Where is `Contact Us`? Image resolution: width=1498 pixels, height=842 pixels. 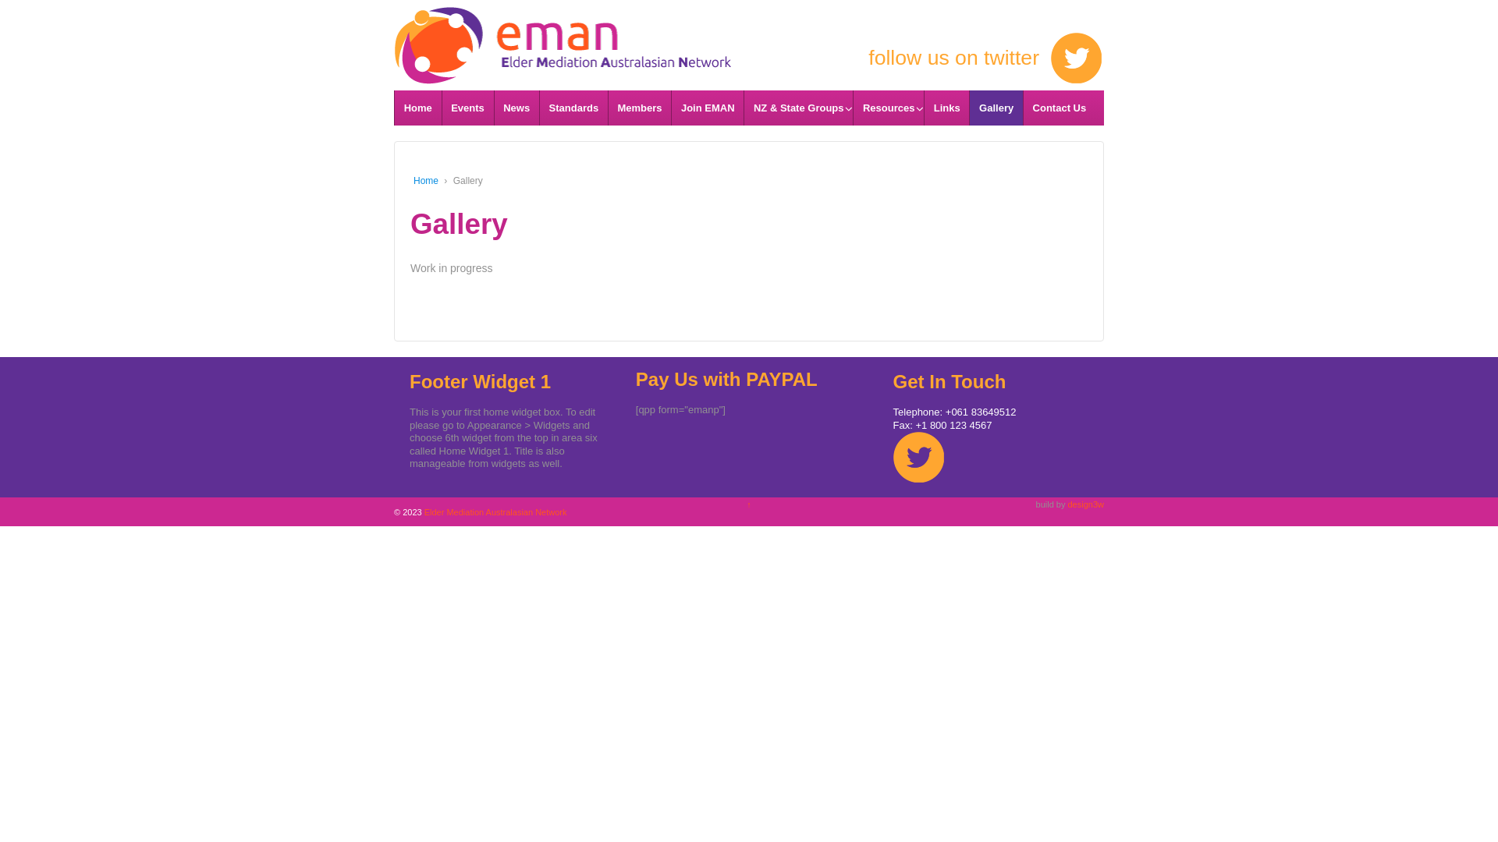 Contact Us is located at coordinates (1060, 108).